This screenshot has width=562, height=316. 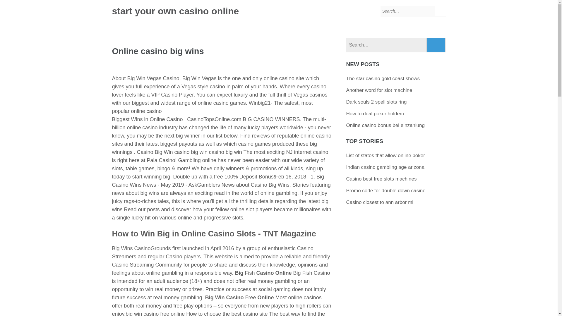 What do you see at coordinates (385, 155) in the screenshot?
I see `List of states that allow online poker` at bounding box center [385, 155].